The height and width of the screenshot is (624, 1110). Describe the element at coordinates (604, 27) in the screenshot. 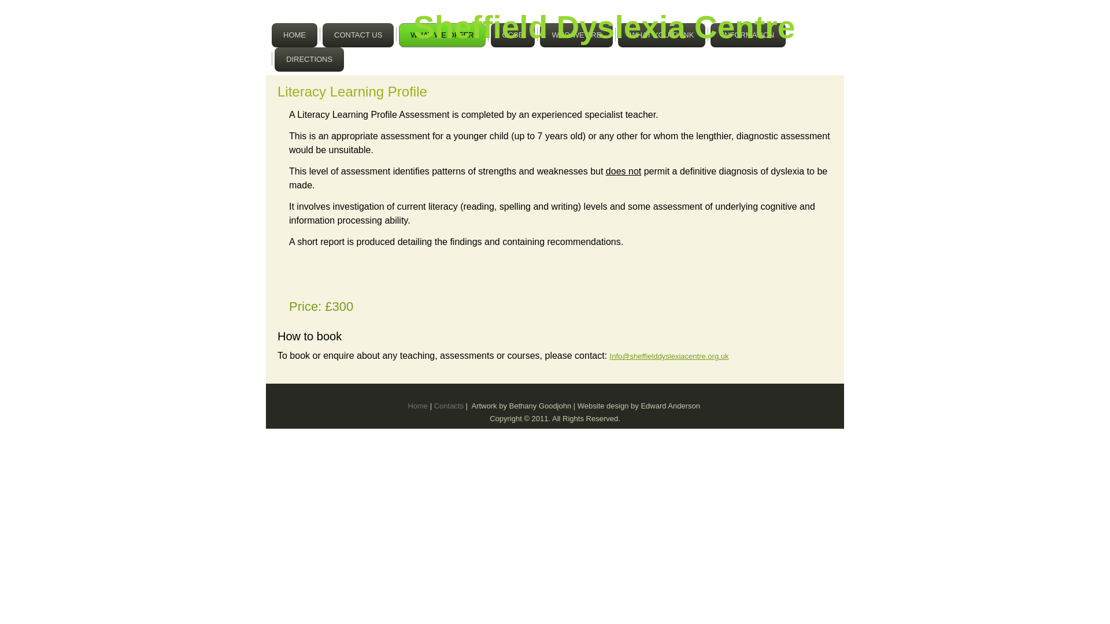

I see `Sheffield Dyslexia Centre` at that location.